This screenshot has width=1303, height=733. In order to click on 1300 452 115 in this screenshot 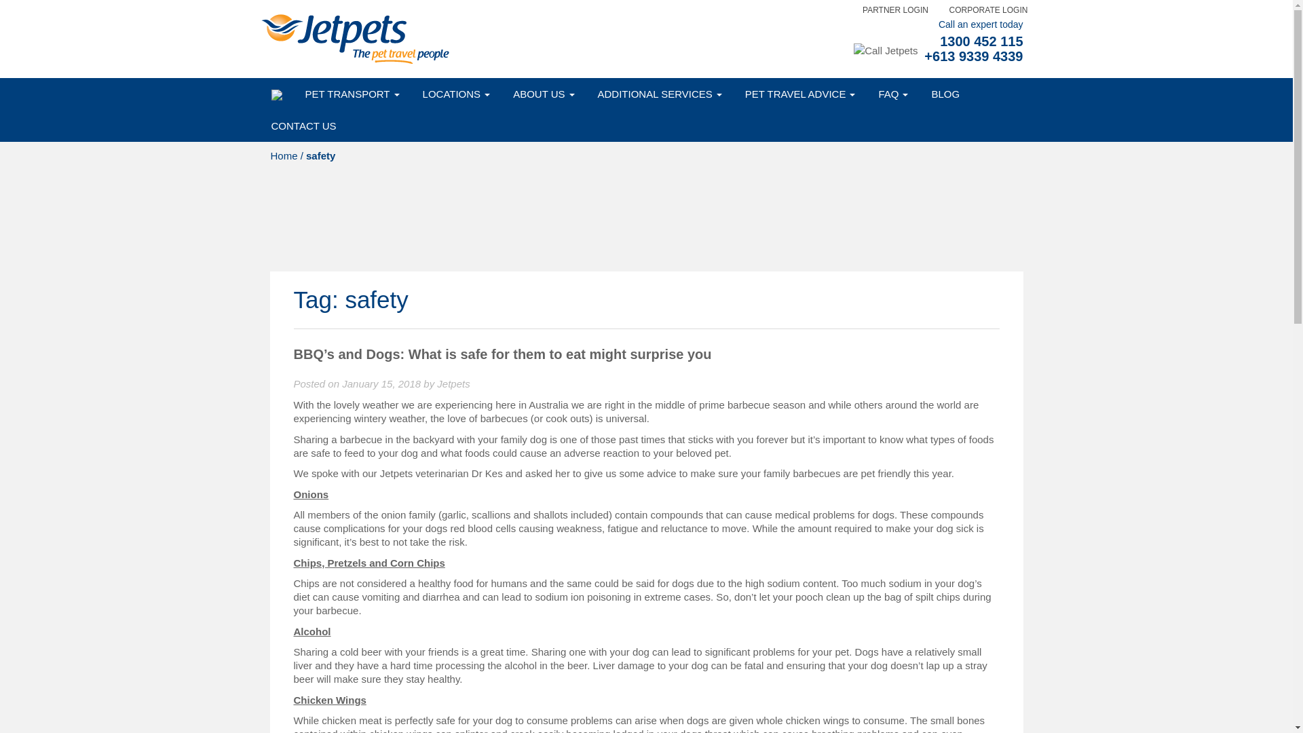, I will do `click(981, 41)`.